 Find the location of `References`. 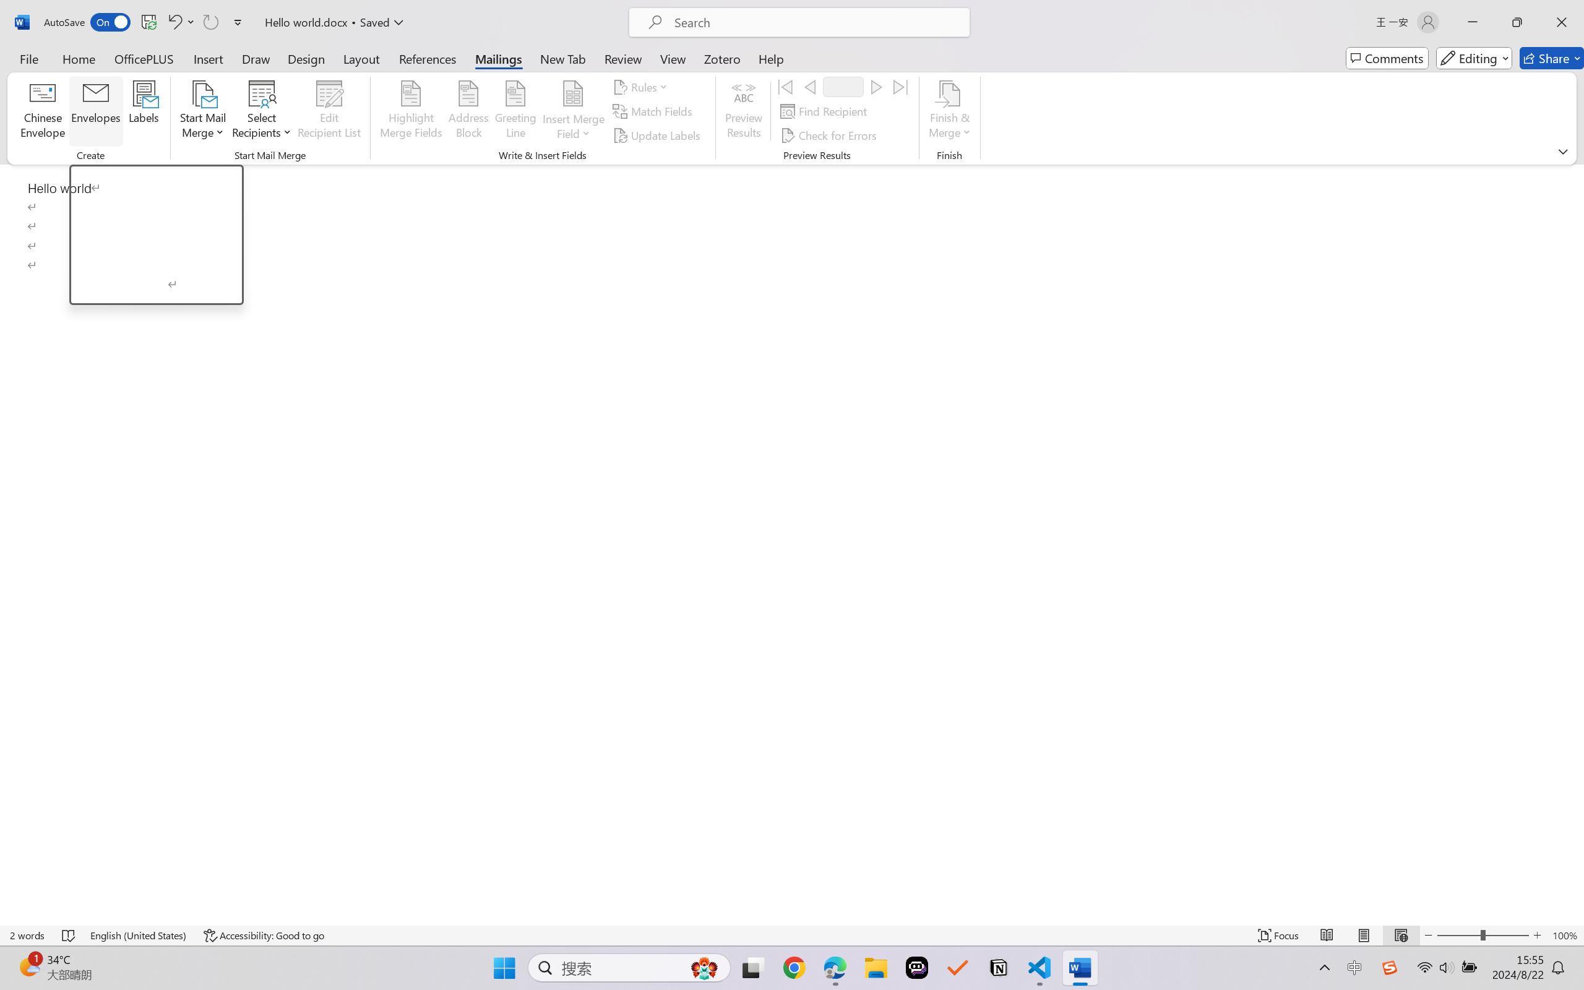

References is located at coordinates (428, 58).